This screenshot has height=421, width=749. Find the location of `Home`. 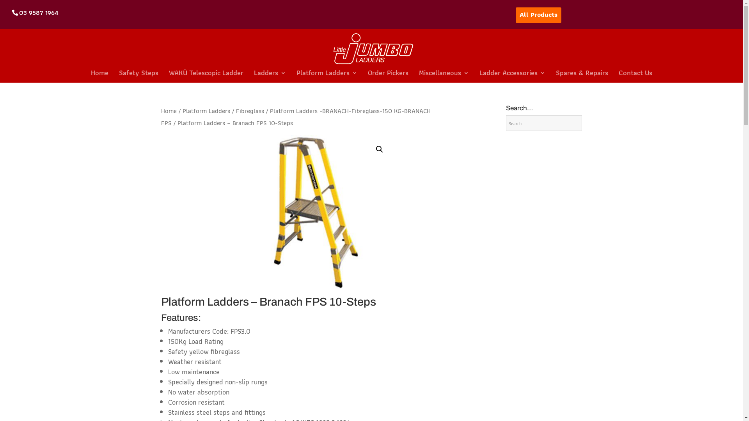

Home is located at coordinates (169, 111).